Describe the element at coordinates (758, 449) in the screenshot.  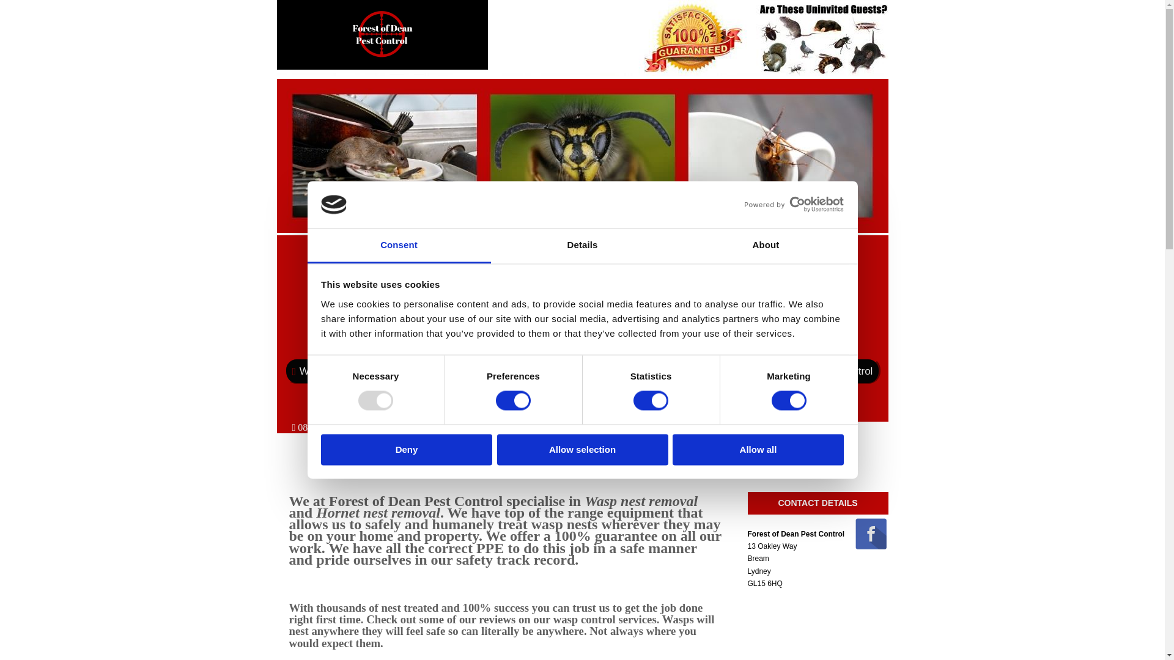
I see `Allow all` at that location.